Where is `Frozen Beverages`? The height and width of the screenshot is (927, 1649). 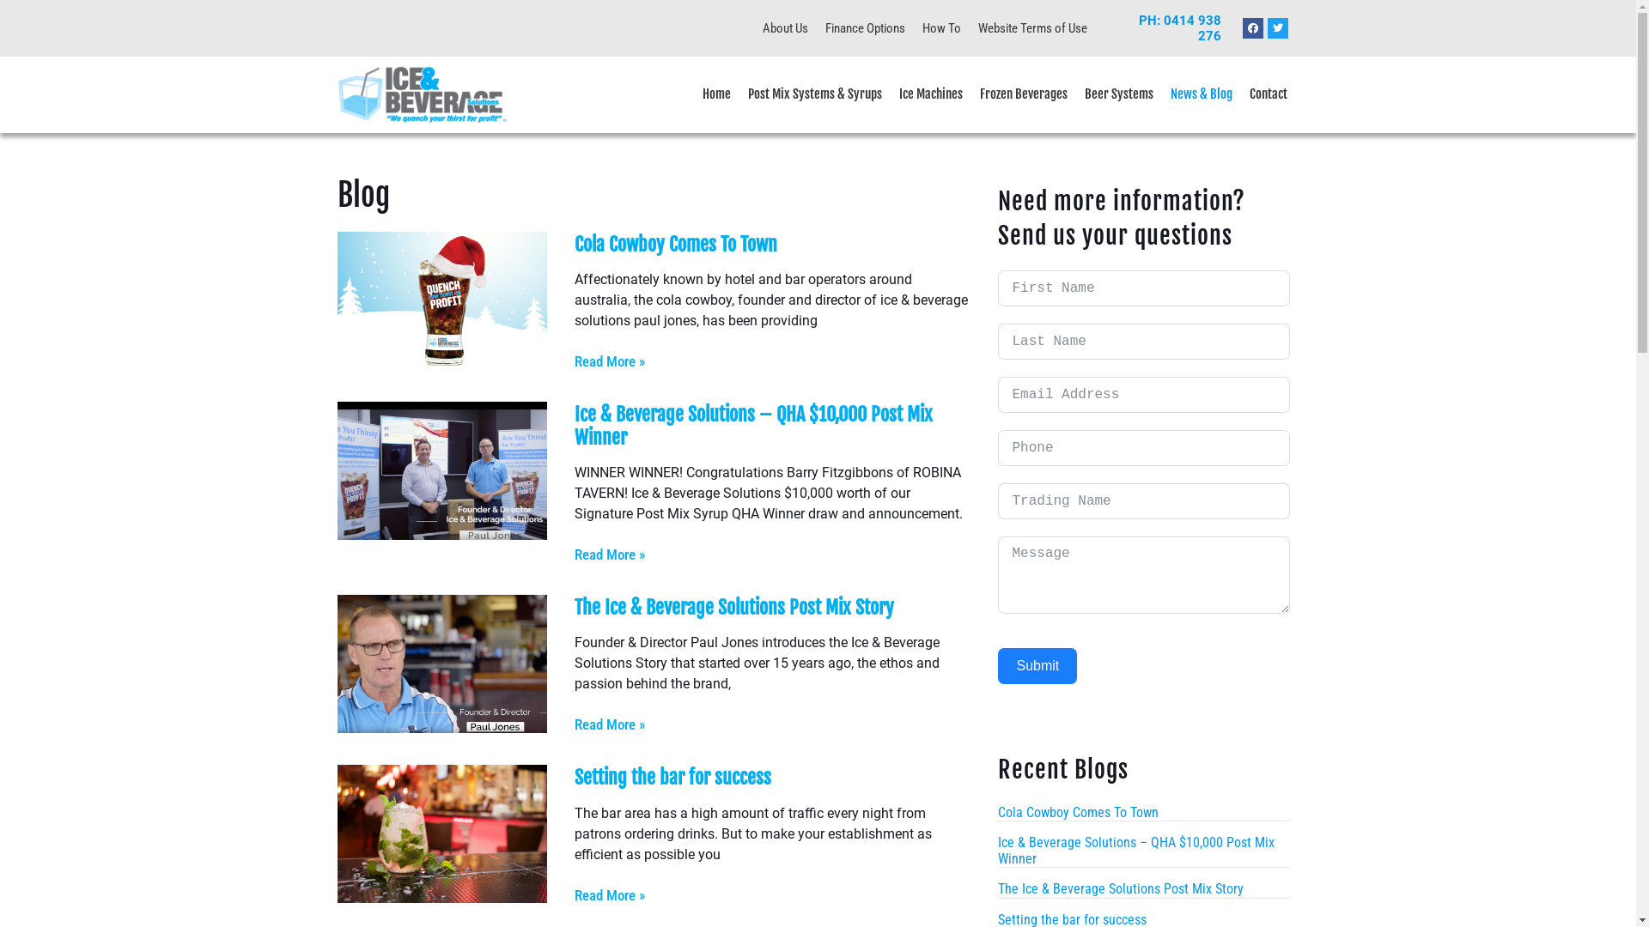
Frozen Beverages is located at coordinates (1024, 94).